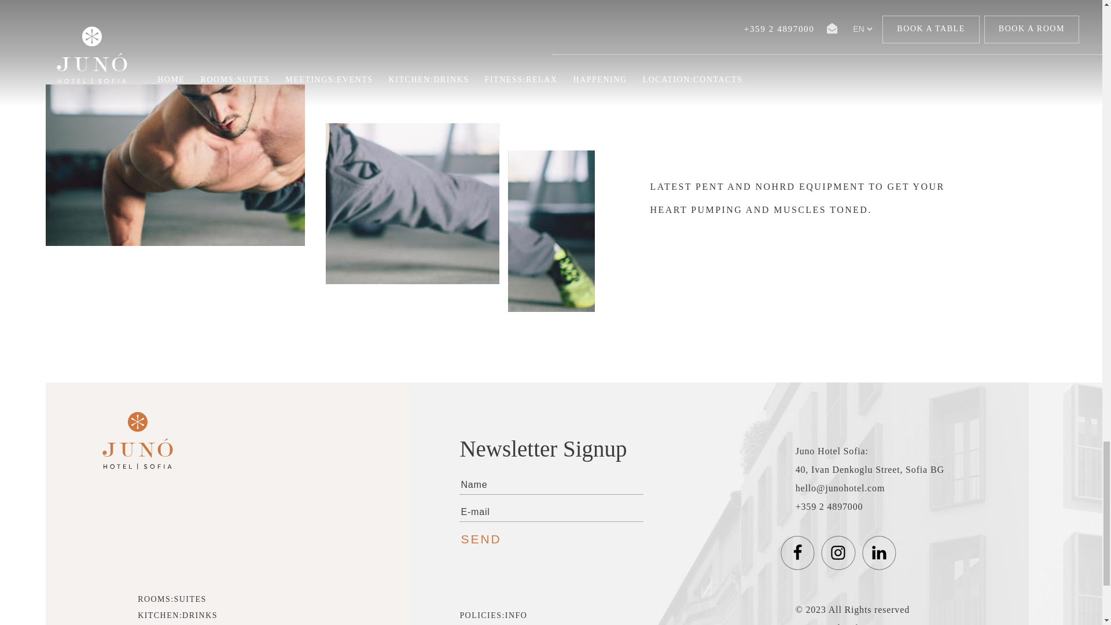 This screenshot has width=1111, height=625. I want to click on ROOMS:SUITES, so click(172, 599).